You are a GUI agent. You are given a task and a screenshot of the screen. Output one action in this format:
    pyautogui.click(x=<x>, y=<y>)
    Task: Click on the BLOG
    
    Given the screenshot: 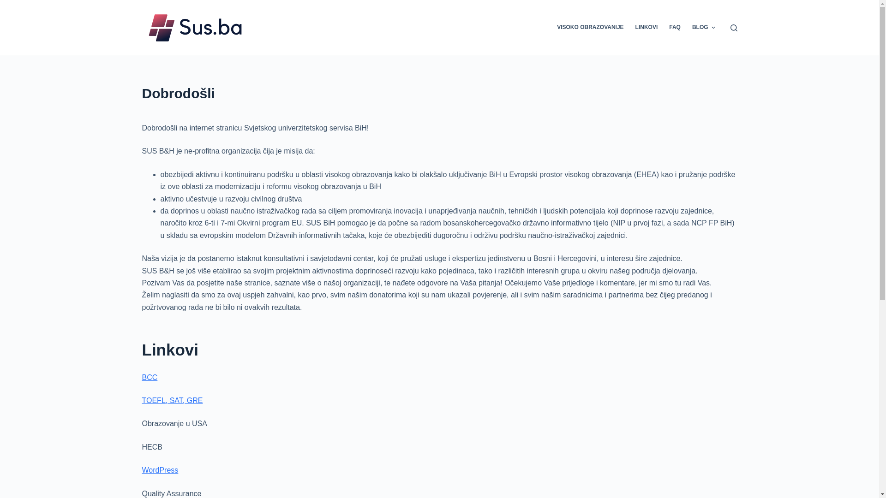 What is the action you would take?
    pyautogui.click(x=703, y=28)
    